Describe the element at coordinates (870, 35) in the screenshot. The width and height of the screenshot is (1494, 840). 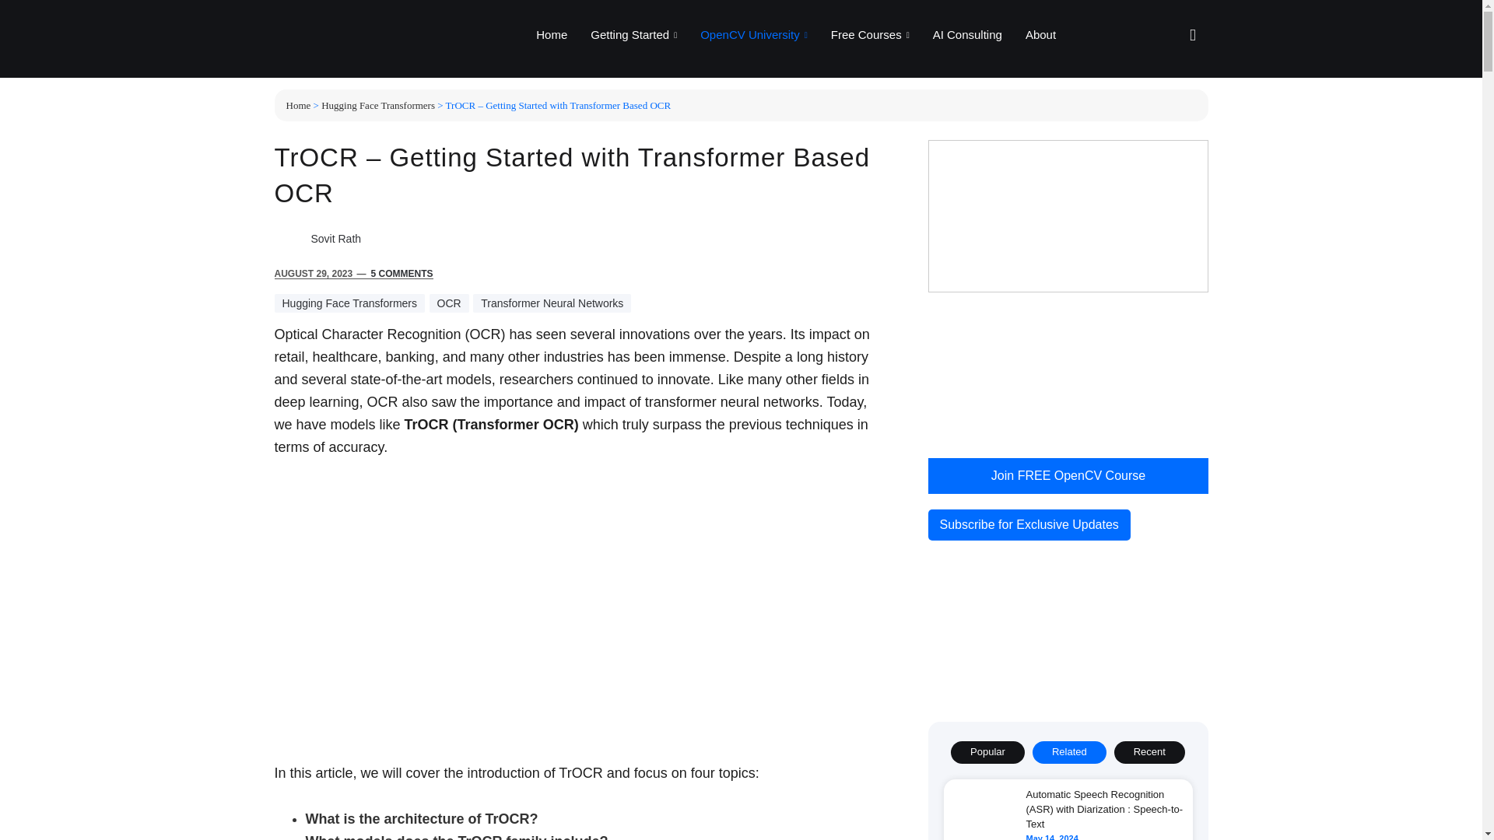
I see `Free Courses` at that location.